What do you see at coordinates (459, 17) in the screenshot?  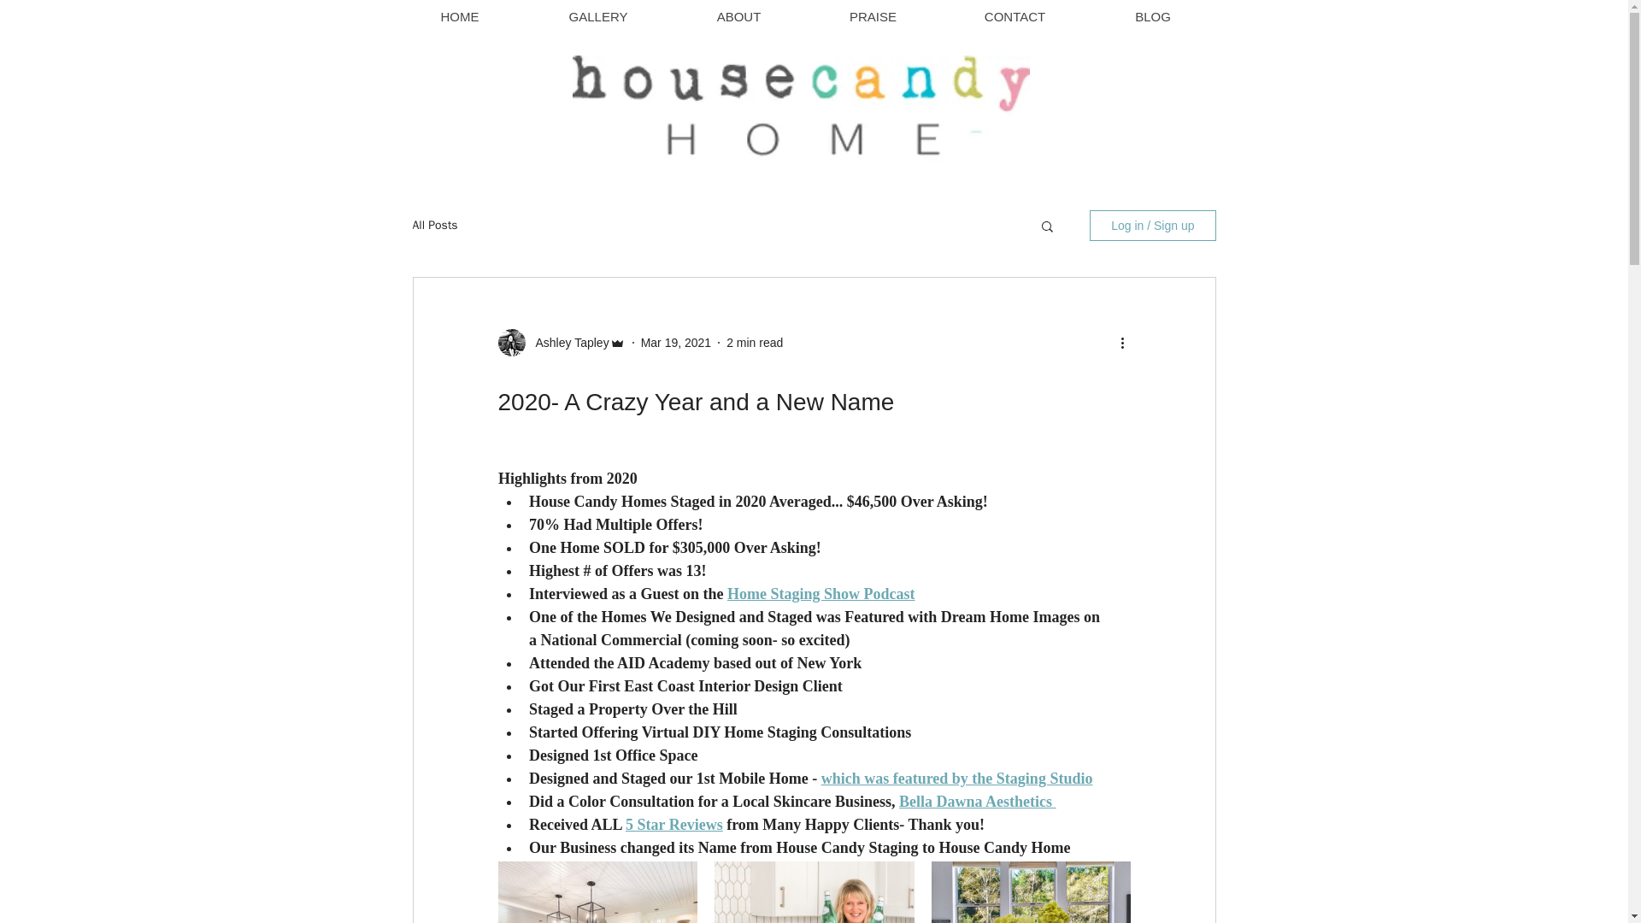 I see `HOME` at bounding box center [459, 17].